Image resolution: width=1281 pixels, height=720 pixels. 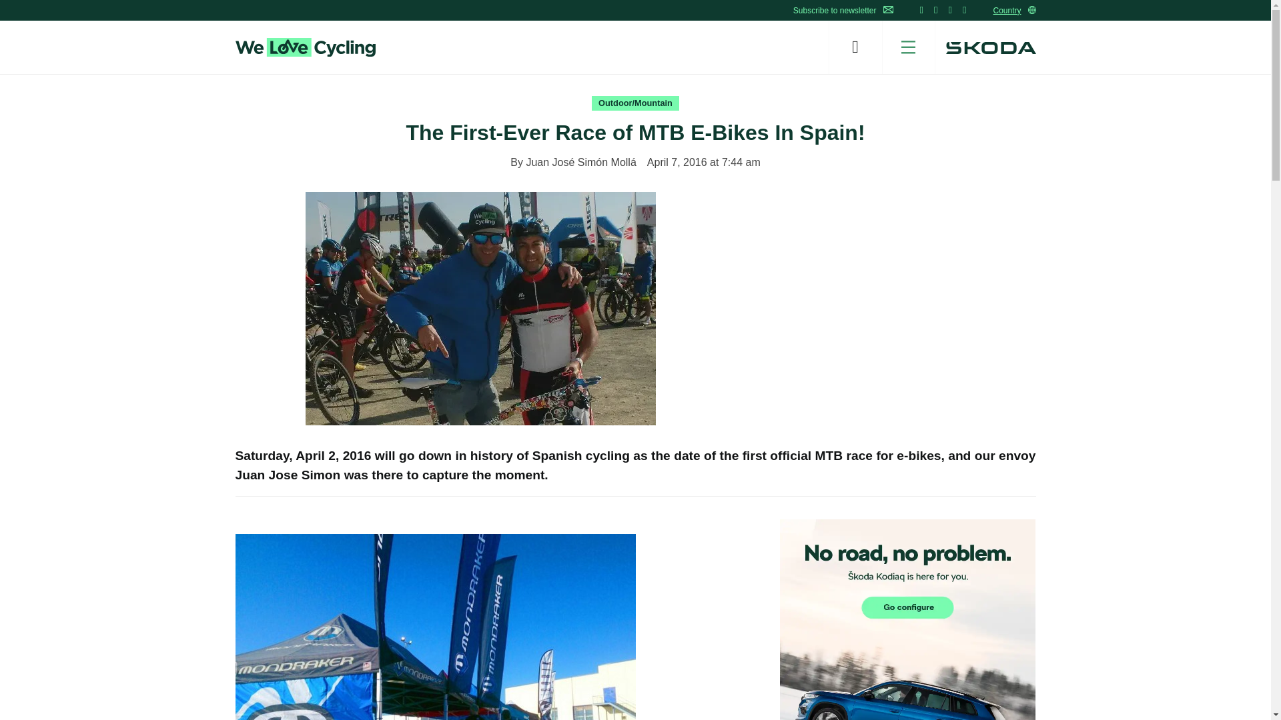 I want to click on Menu, so click(x=909, y=47).